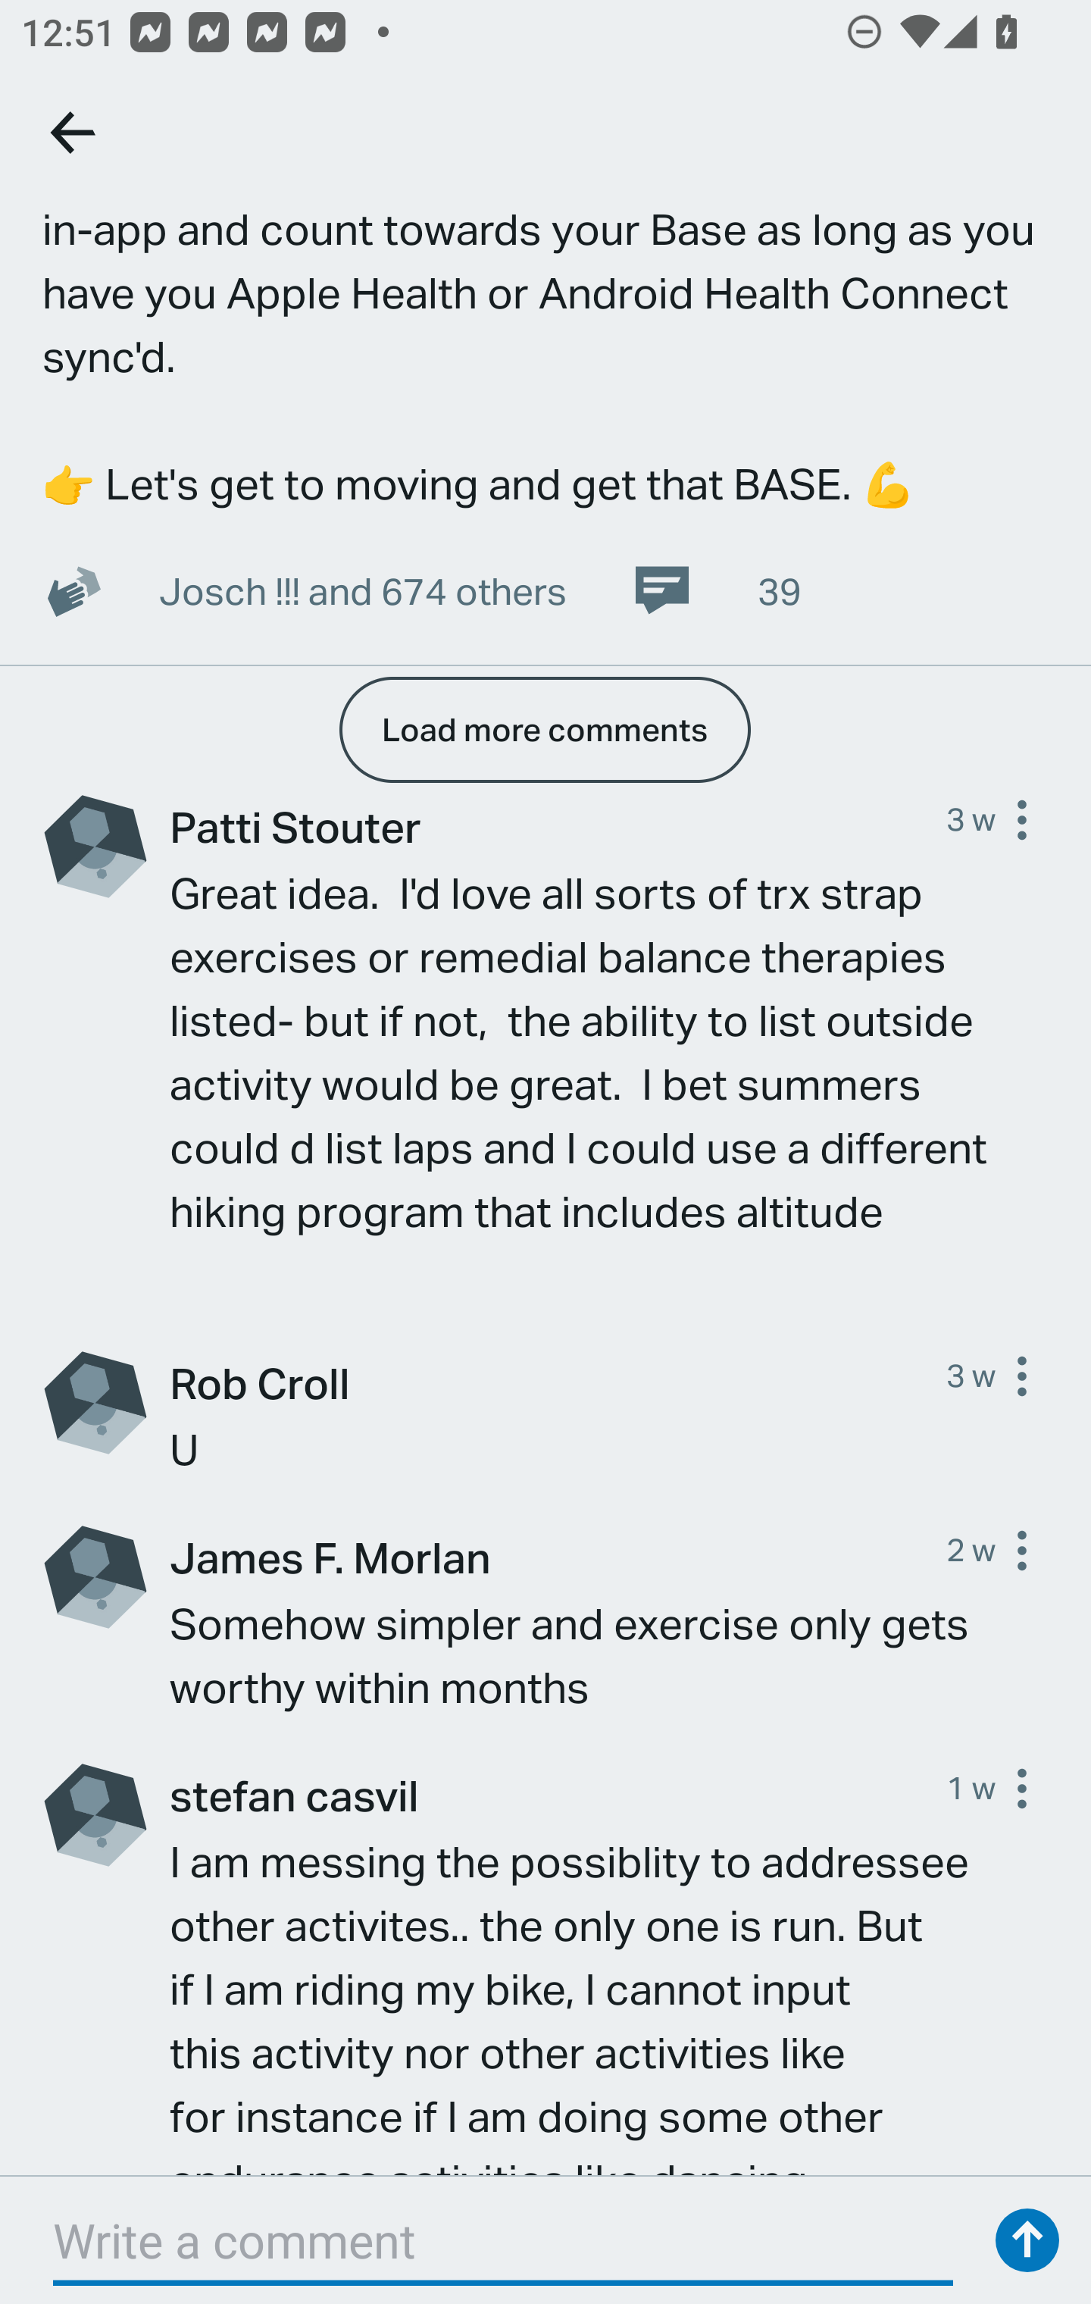  I want to click on 39, so click(715, 590).